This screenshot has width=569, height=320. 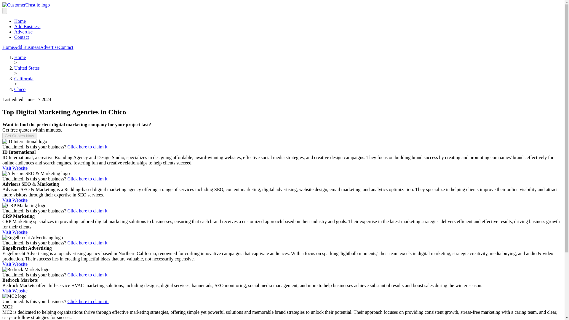 What do you see at coordinates (27, 27) in the screenshot?
I see `Add Business` at bounding box center [27, 27].